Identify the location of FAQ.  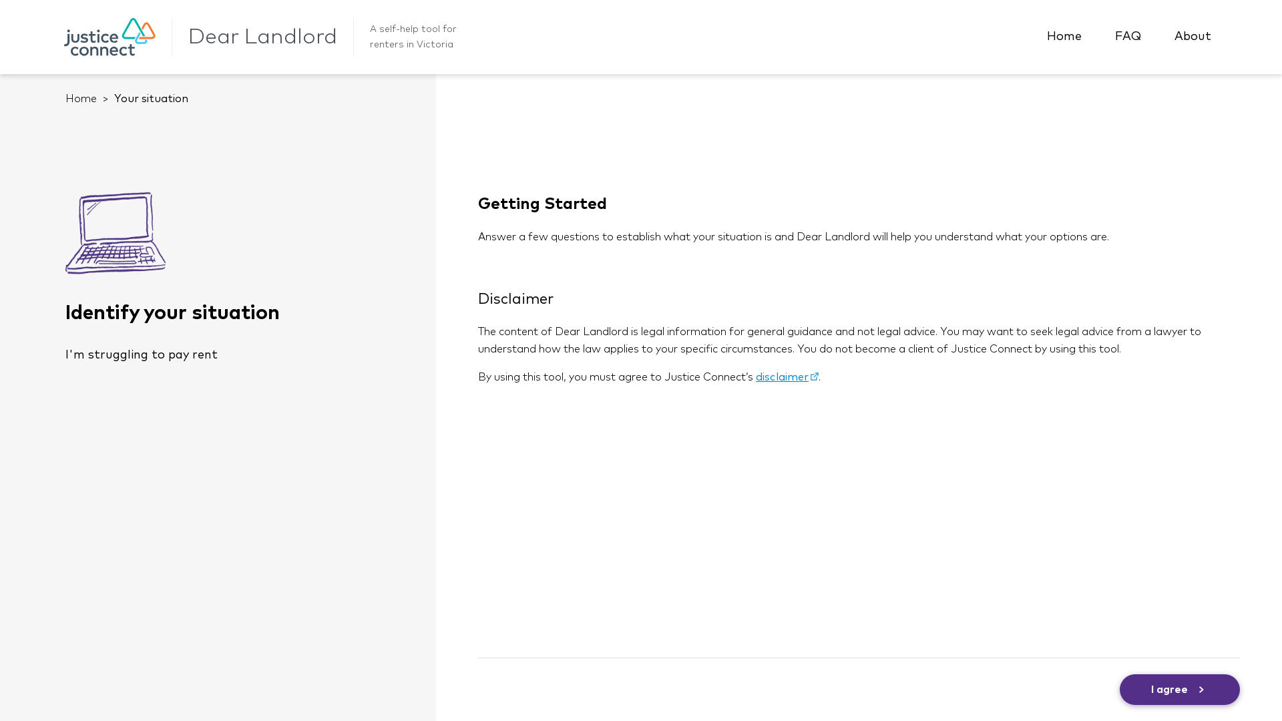
(1128, 37).